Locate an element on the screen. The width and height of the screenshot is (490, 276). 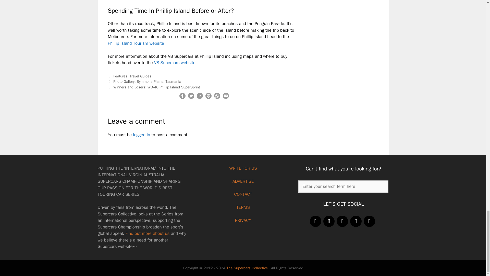
Pin this post! is located at coordinates (208, 98).